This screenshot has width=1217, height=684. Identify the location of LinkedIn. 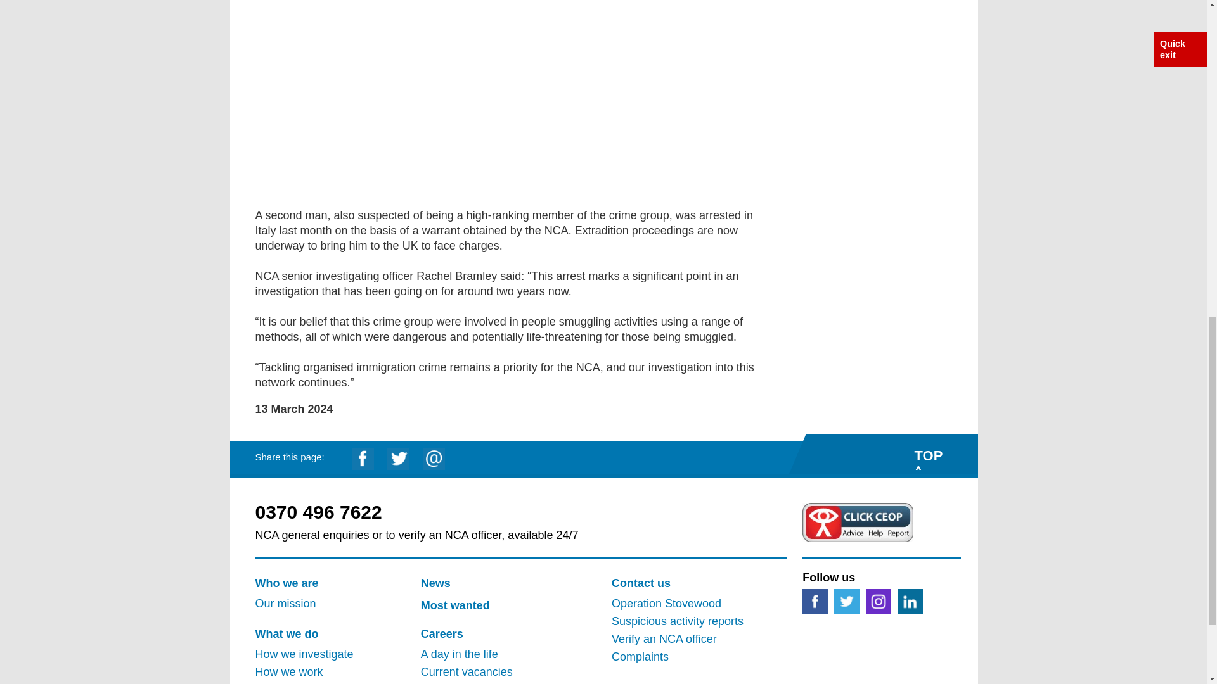
(910, 600).